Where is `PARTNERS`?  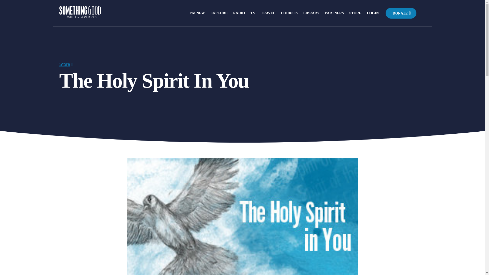 PARTNERS is located at coordinates (334, 13).